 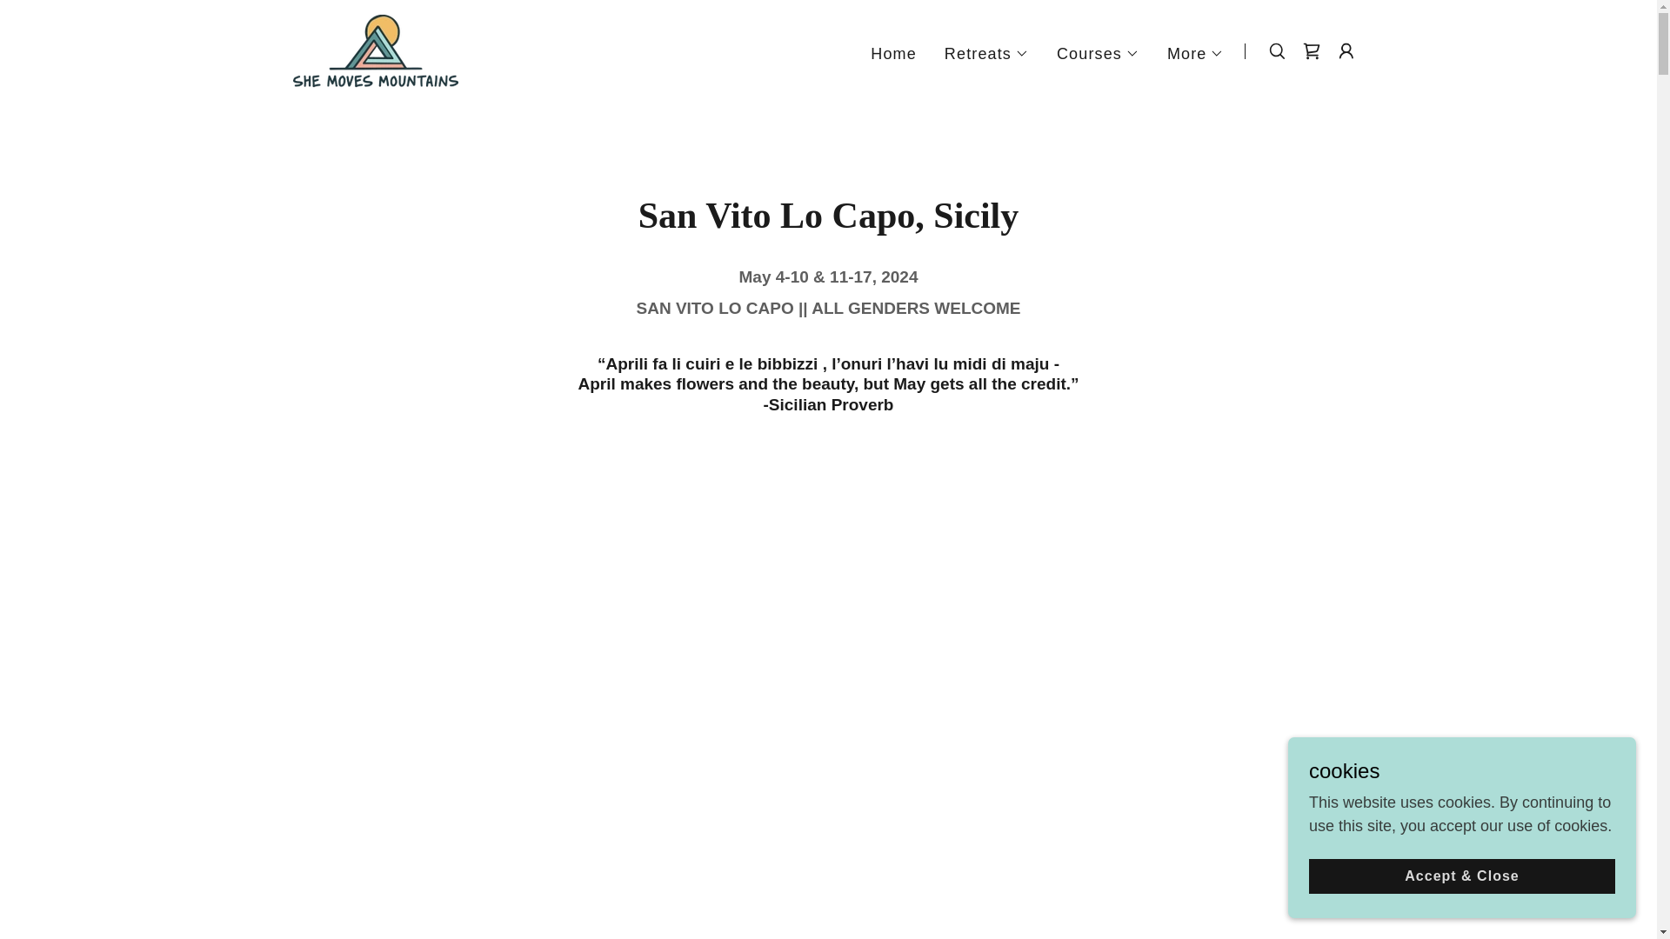 What do you see at coordinates (986, 54) in the screenshot?
I see `Retreats` at bounding box center [986, 54].